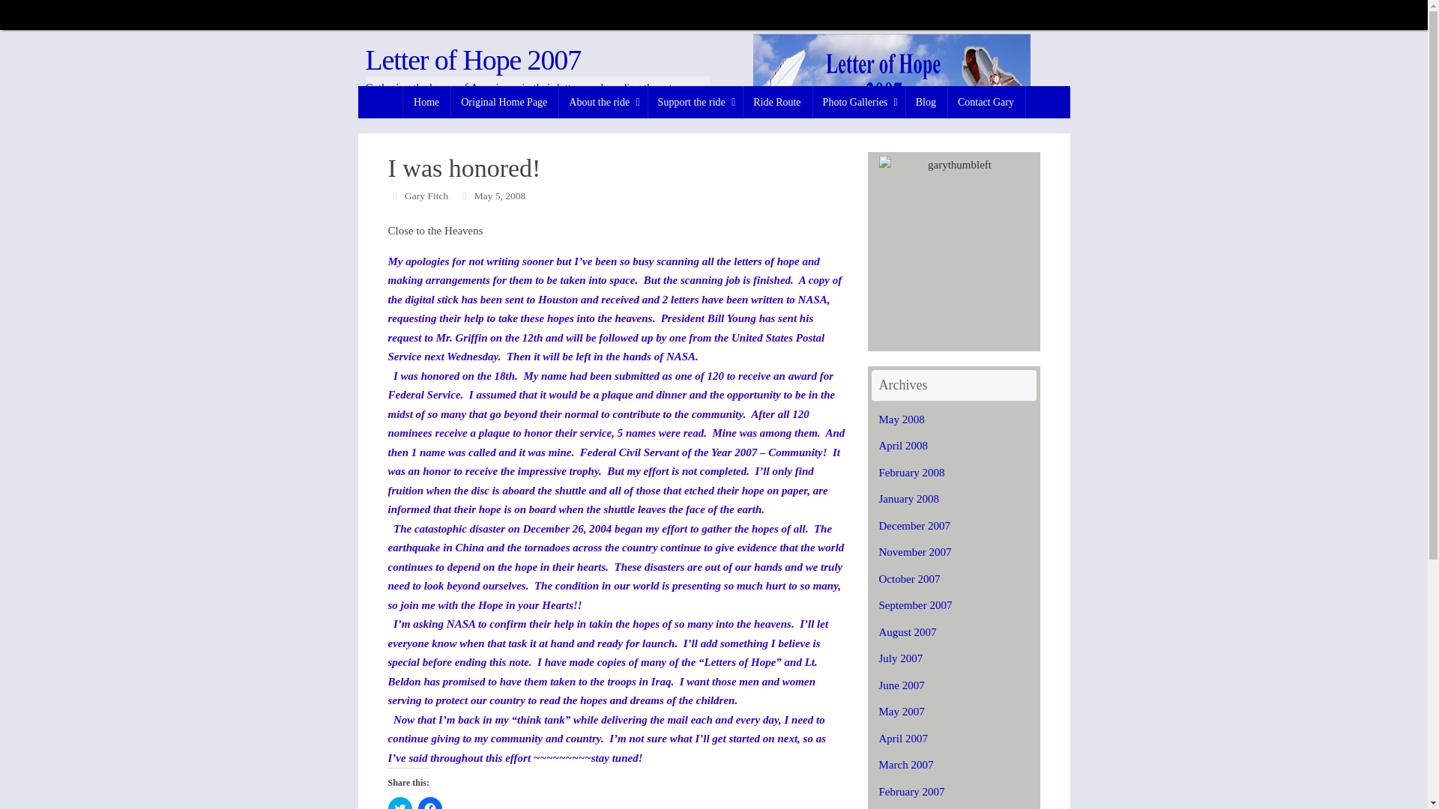 Image resolution: width=1439 pixels, height=809 pixels. I want to click on Letter of Hope 2007, so click(473, 60).